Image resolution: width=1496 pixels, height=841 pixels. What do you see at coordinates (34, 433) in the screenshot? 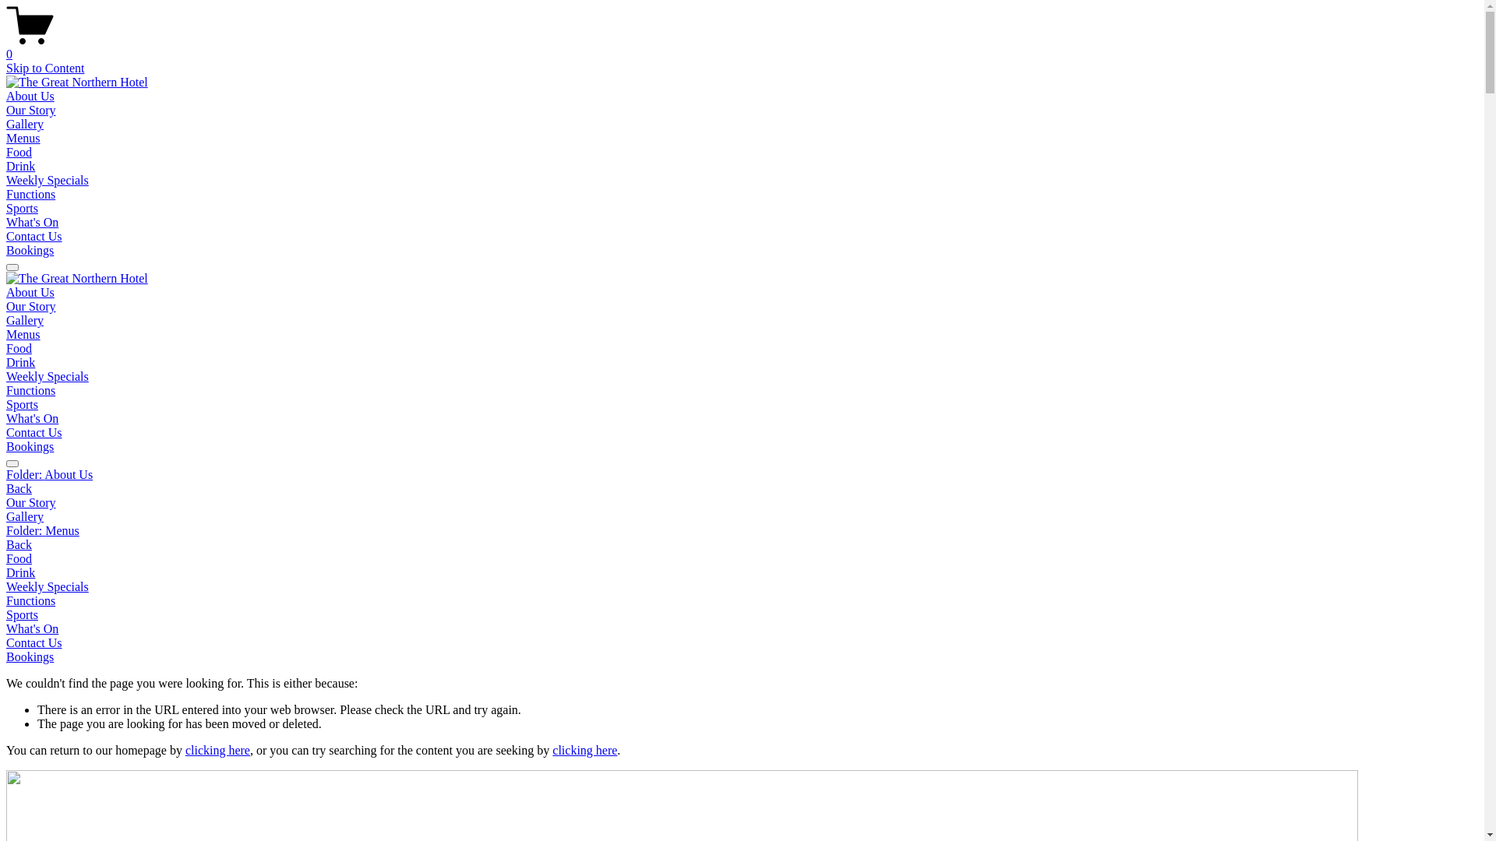
I see `Contact Us` at bounding box center [34, 433].